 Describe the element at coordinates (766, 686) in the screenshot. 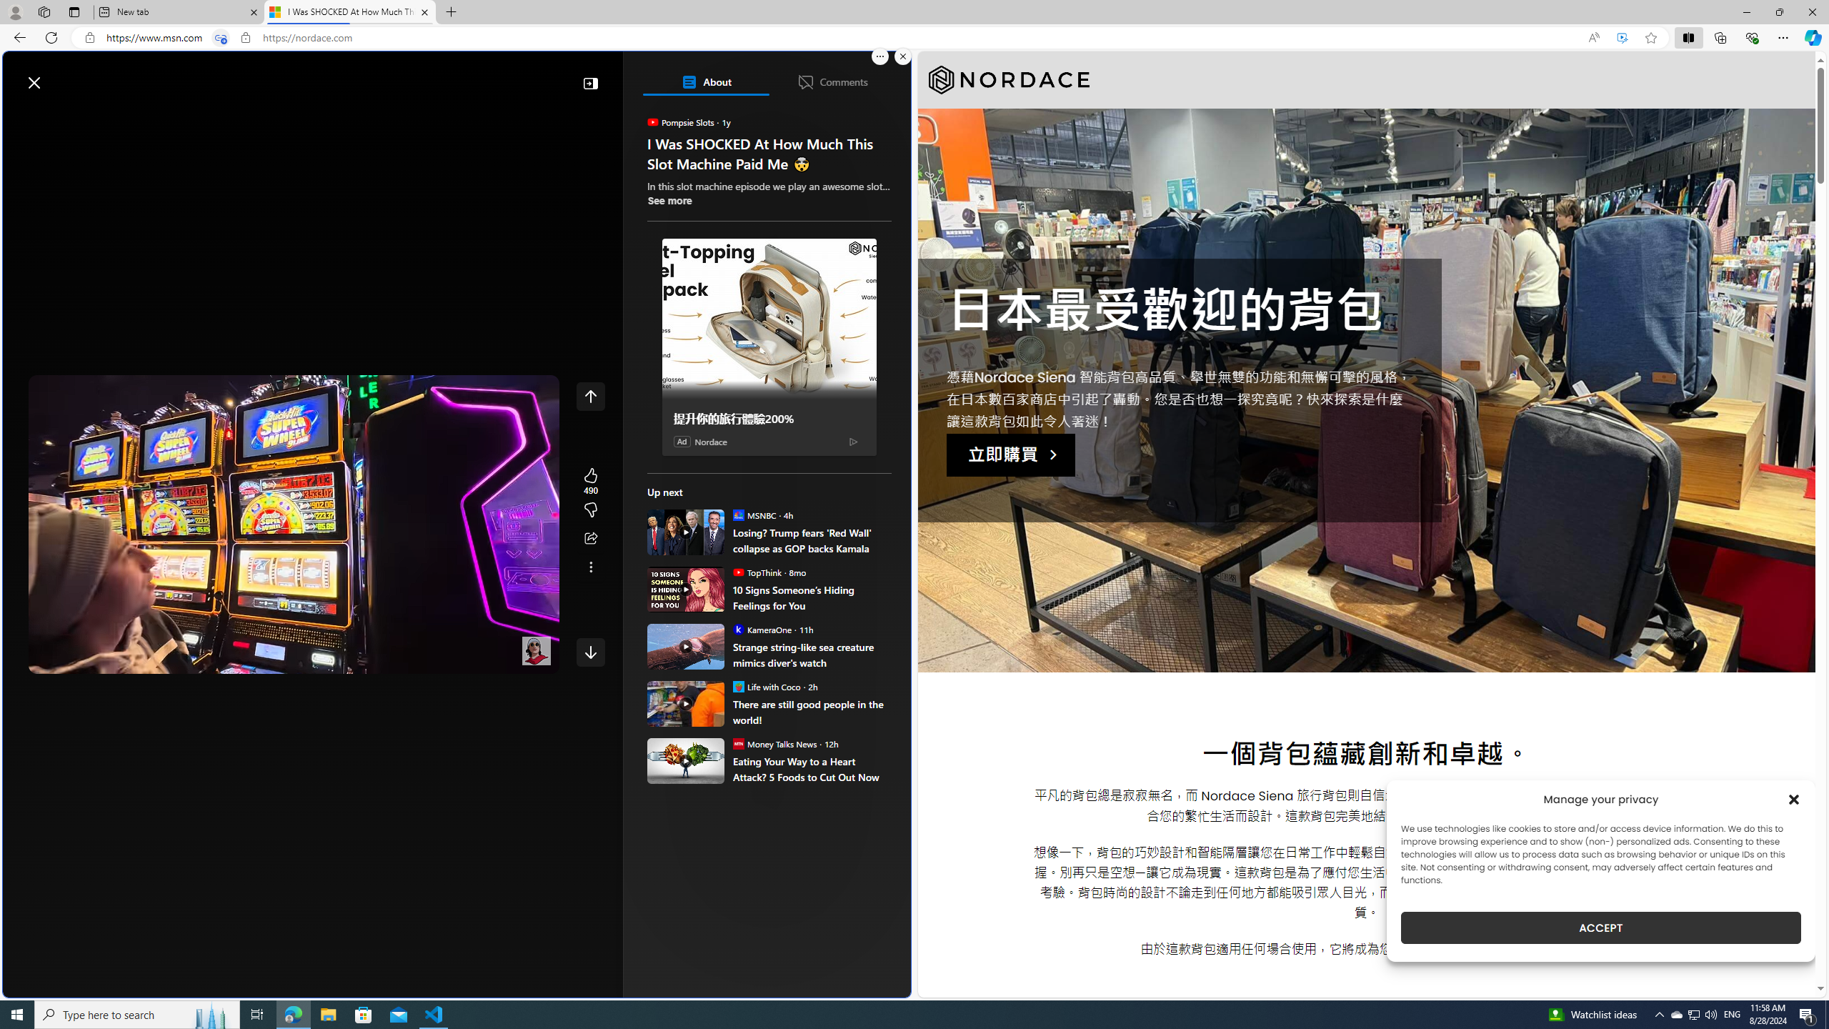

I see `Life with Coco Life with Coco` at that location.